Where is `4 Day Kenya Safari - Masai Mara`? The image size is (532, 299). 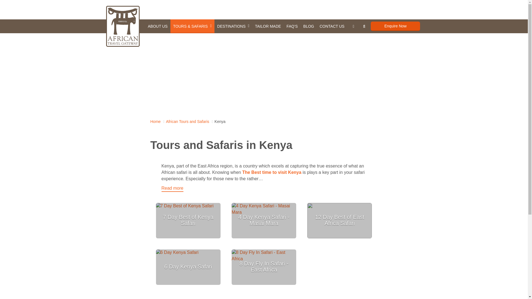
4 Day Kenya Safari - Masai Mara is located at coordinates (264, 220).